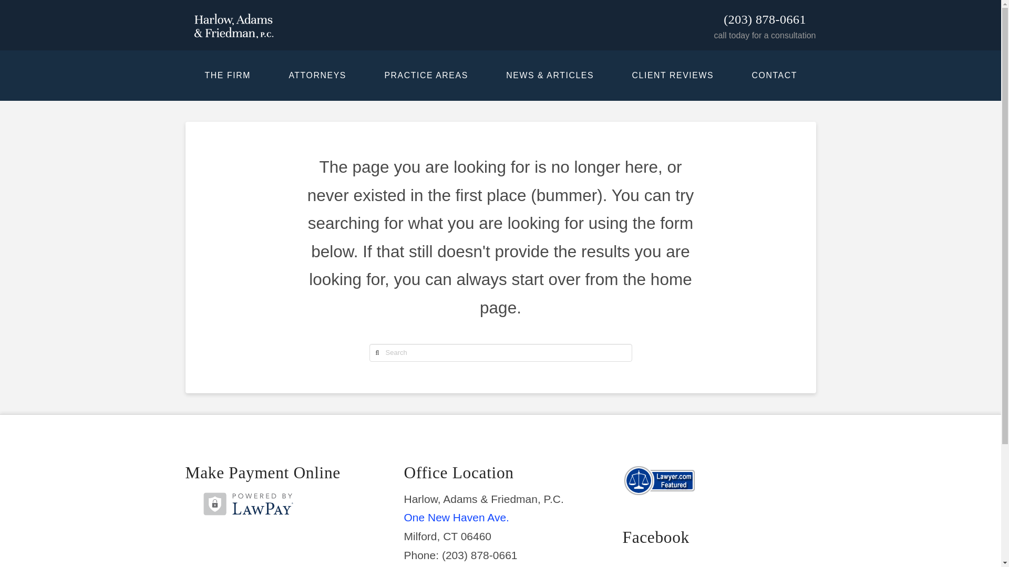 This screenshot has height=567, width=1009. What do you see at coordinates (316, 76) in the screenshot?
I see `ATTORNEYS` at bounding box center [316, 76].